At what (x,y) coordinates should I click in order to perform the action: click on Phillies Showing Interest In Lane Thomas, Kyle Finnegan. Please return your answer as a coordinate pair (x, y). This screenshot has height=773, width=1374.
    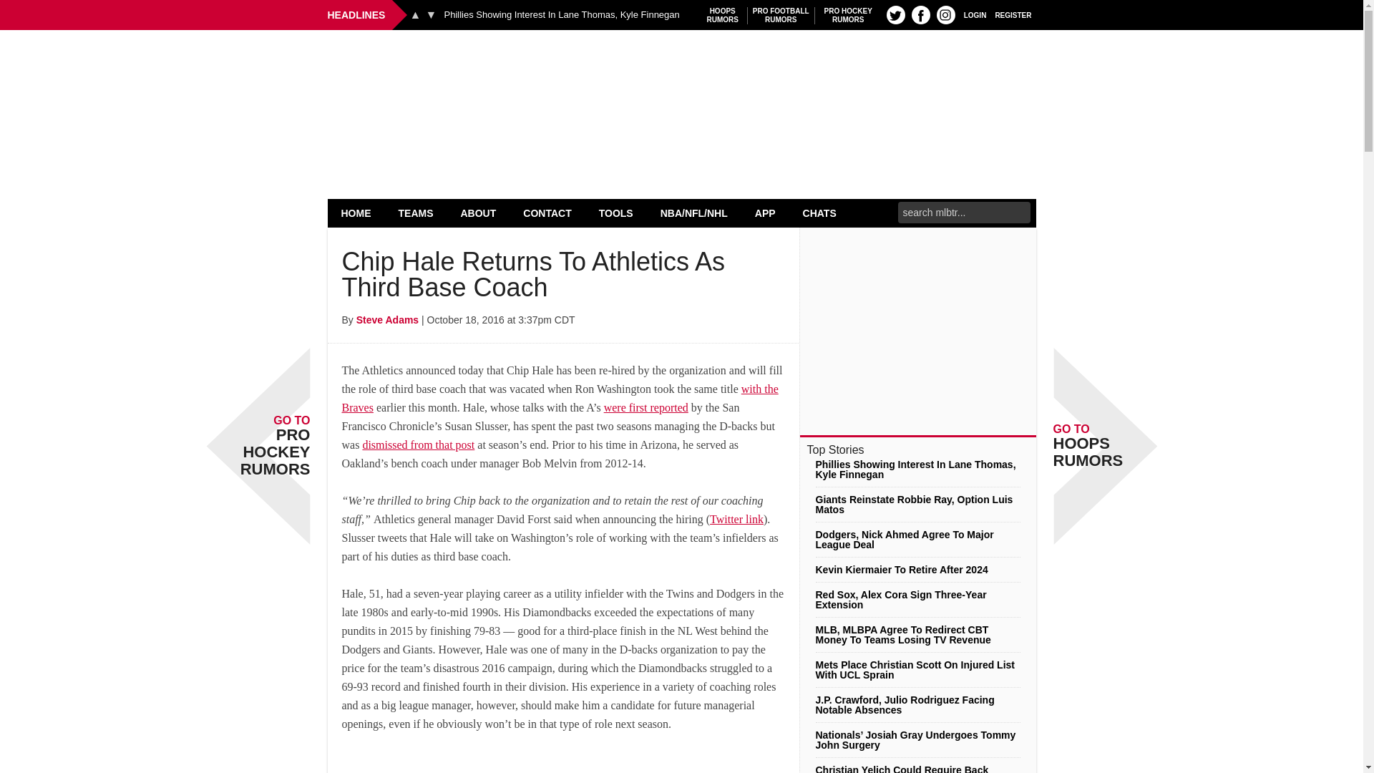
    Looking at the image, I should click on (561, 15).